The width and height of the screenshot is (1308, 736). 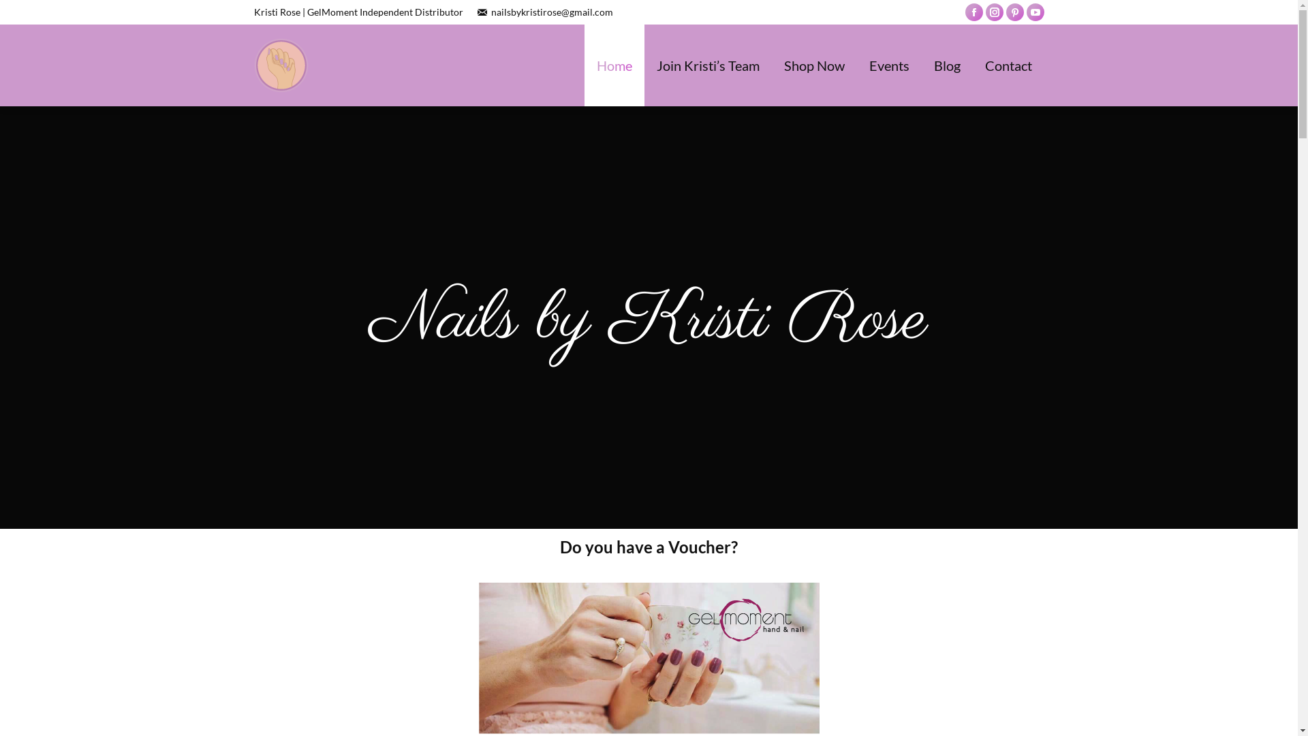 I want to click on Contact, so click(x=1008, y=65).